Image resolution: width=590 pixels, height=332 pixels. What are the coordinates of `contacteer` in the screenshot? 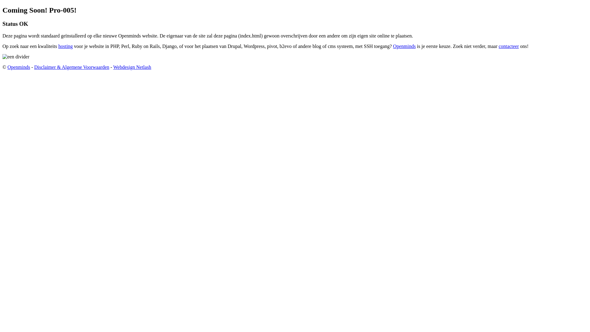 It's located at (509, 46).